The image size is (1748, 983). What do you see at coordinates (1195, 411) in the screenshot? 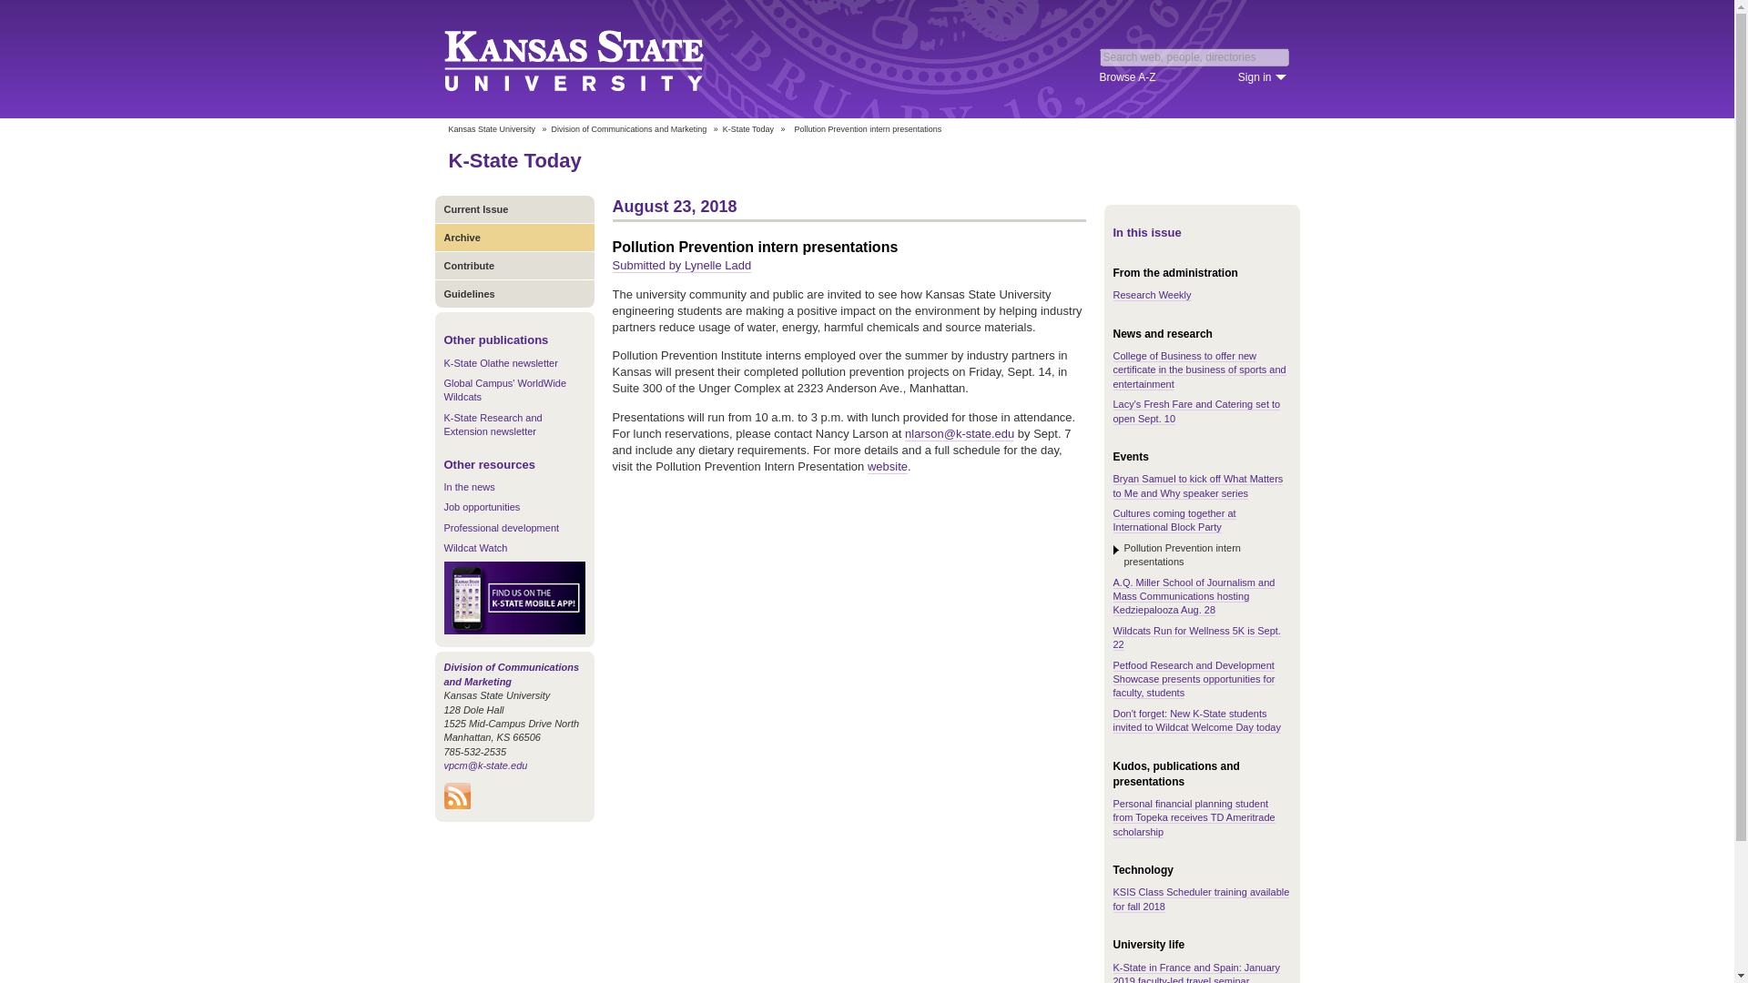
I see `Lacy's Fresh Fare and Catering set to open Sept. 10` at bounding box center [1195, 411].